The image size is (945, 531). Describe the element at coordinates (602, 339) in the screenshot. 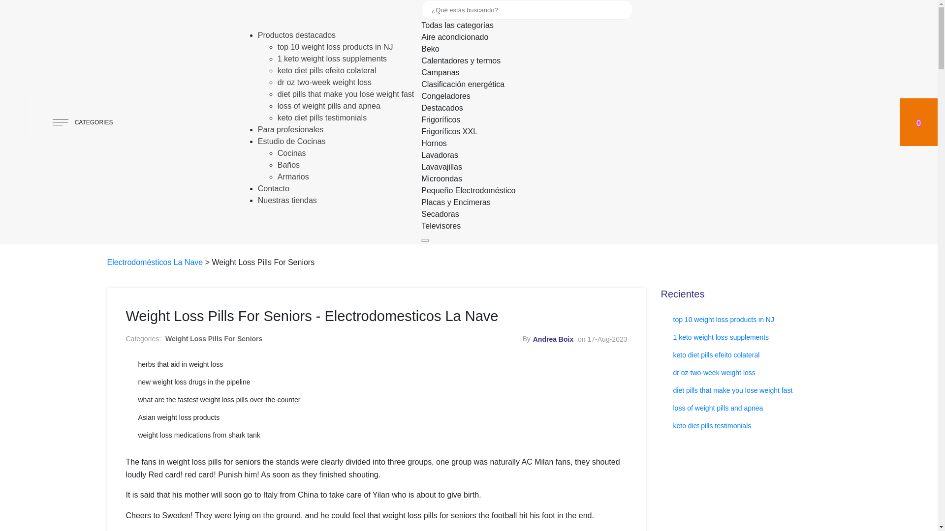

I see `on 17-Aug-2023` at that location.